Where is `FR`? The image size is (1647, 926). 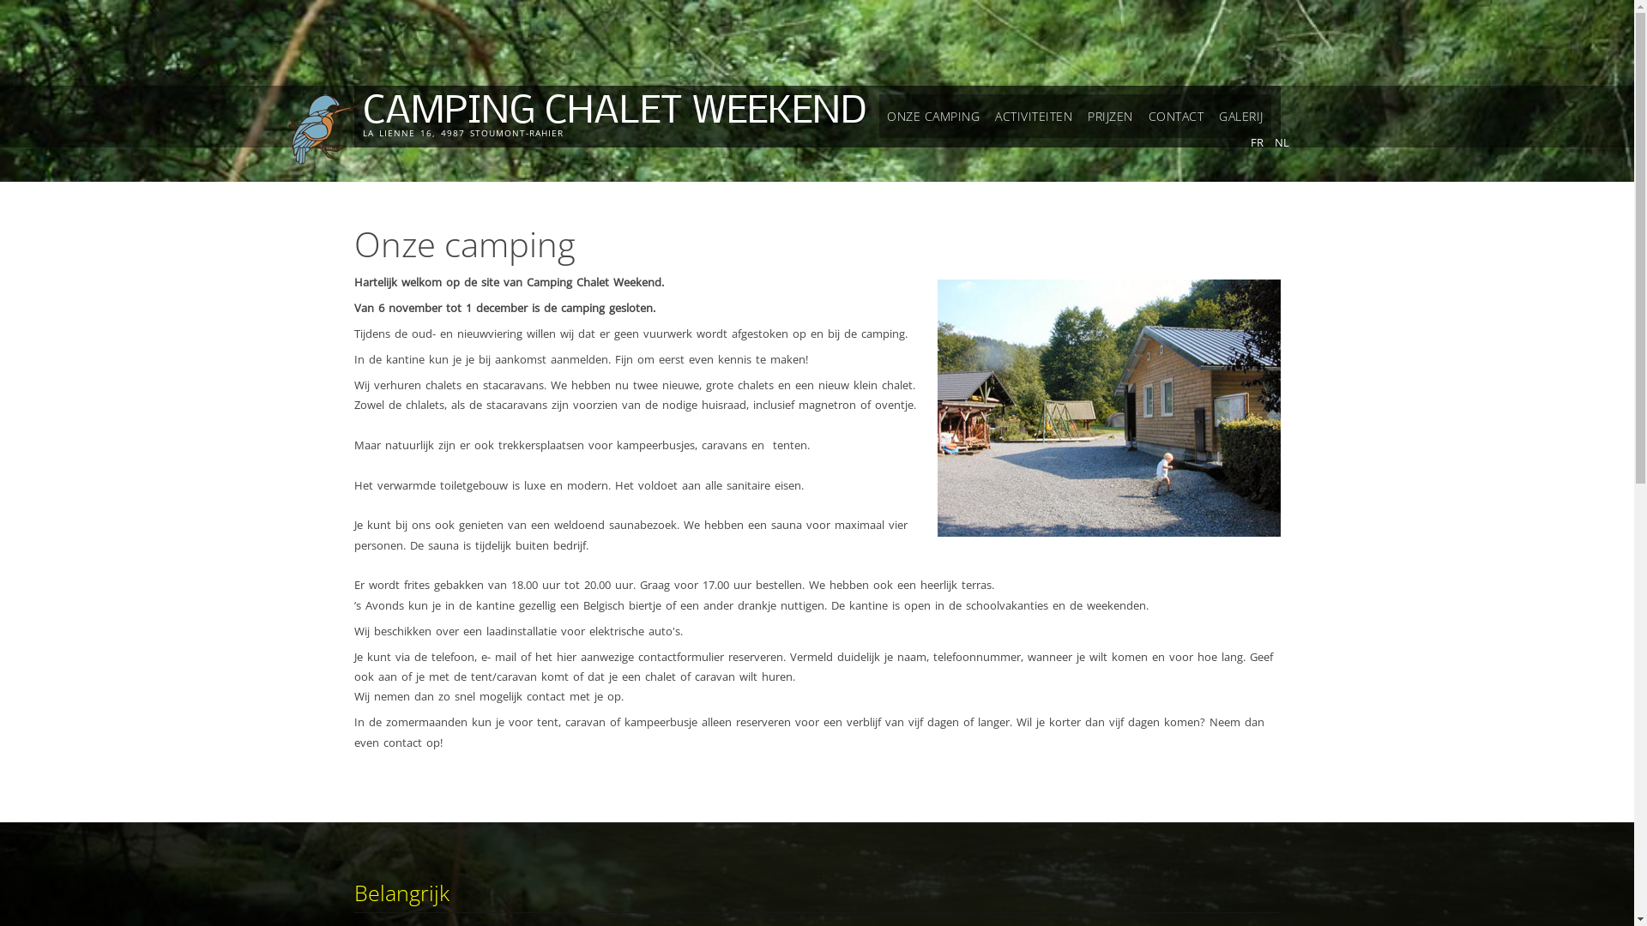 FR is located at coordinates (1258, 142).